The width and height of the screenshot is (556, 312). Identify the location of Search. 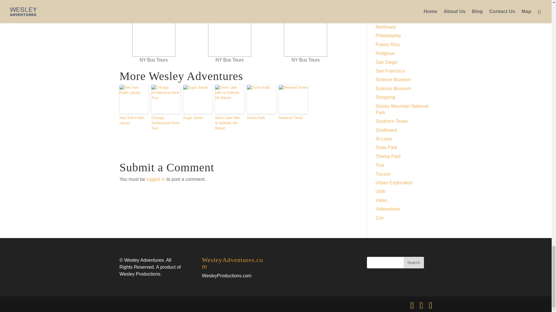
(414, 262).